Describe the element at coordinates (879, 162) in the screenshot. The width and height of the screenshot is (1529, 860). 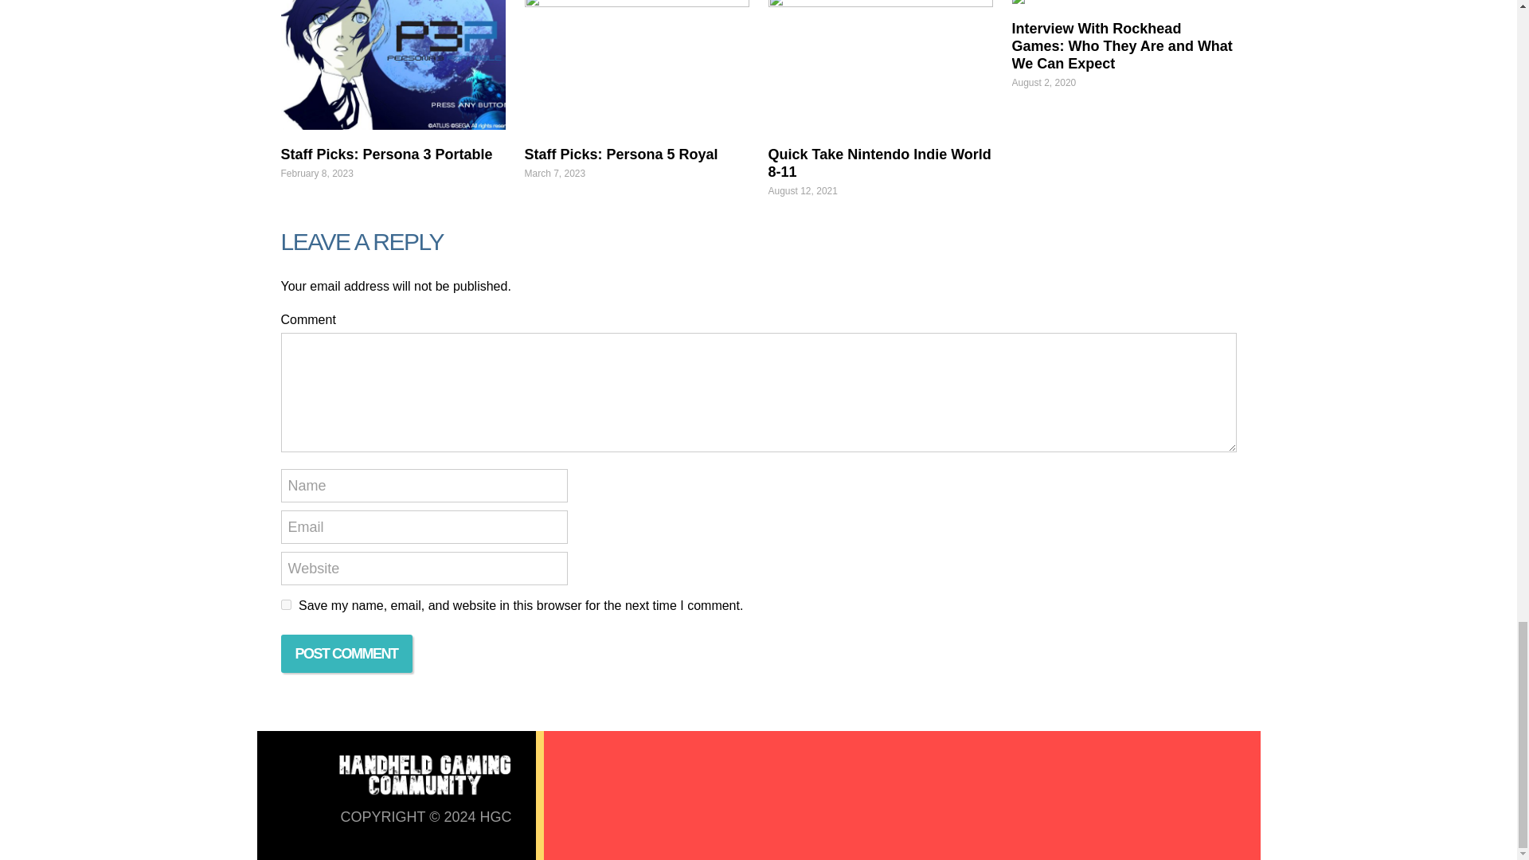
I see `Quick Take Nintendo Indie World 8-11` at that location.